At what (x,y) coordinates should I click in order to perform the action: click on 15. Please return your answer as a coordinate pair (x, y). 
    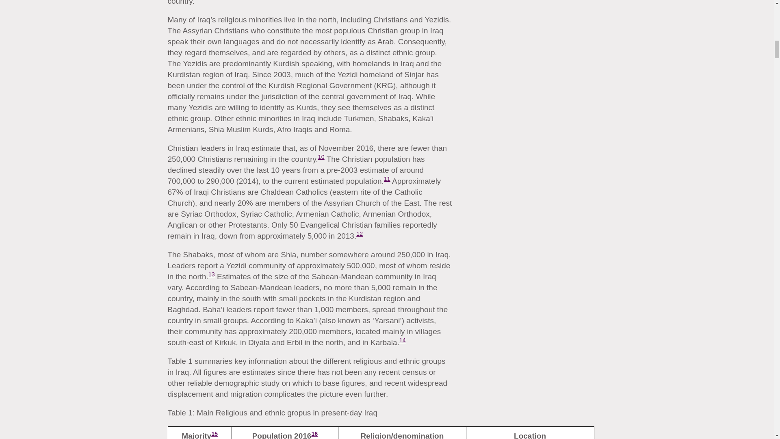
    Looking at the image, I should click on (214, 433).